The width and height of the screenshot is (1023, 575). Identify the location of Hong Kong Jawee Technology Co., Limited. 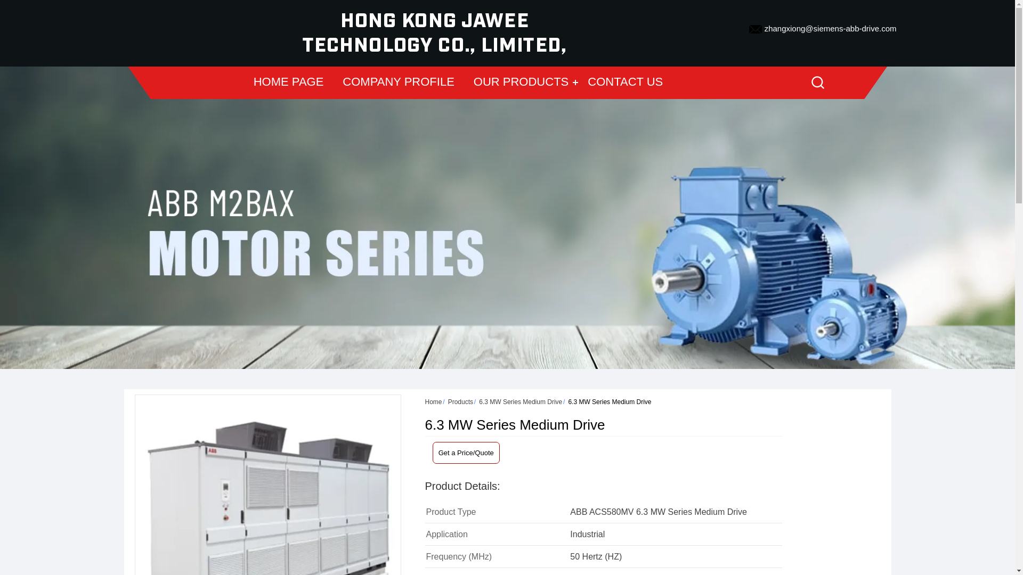
(434, 33).